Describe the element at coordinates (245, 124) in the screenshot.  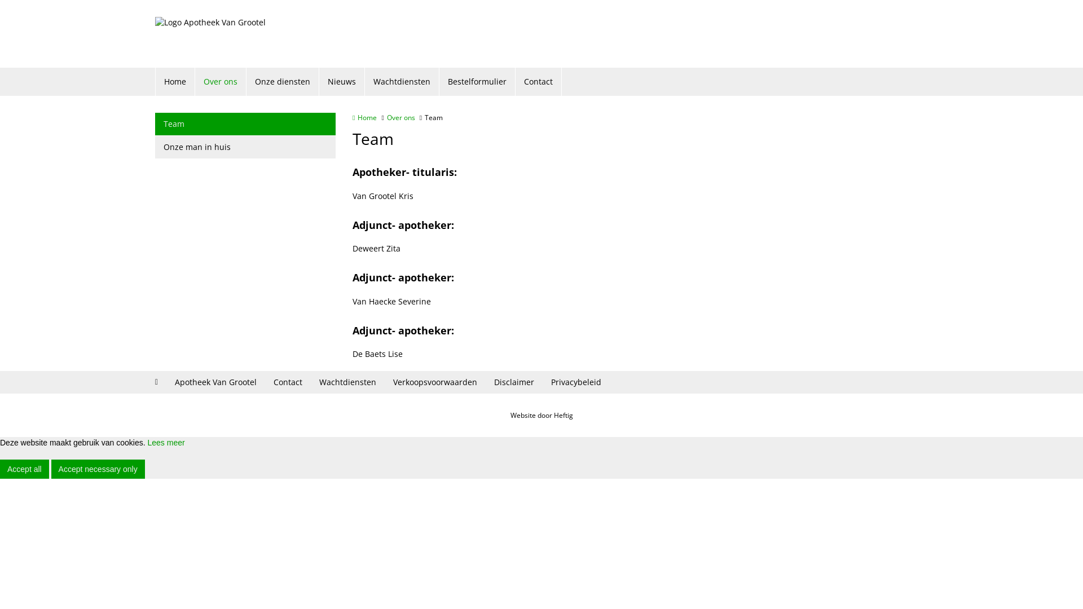
I see `Team` at that location.